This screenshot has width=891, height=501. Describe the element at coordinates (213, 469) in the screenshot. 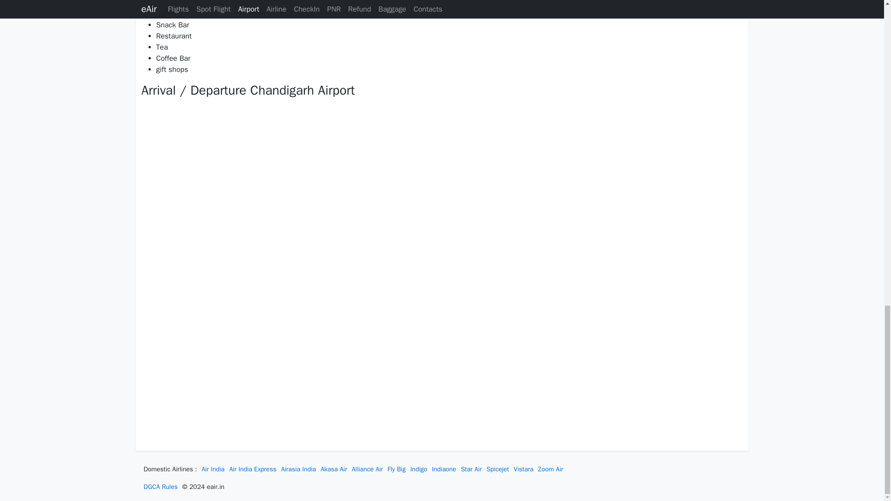

I see `Air India` at that location.